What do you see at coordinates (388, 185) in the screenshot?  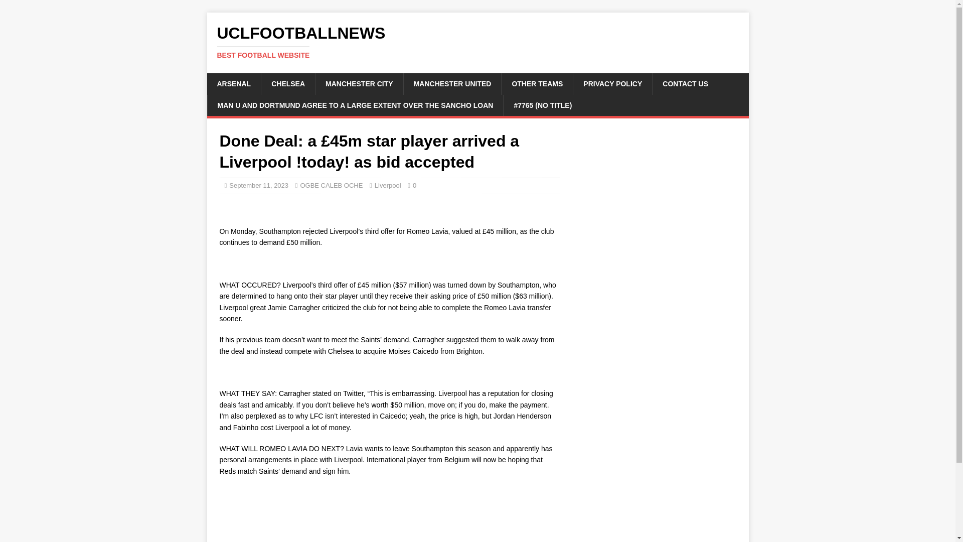 I see `uclfootballnews` at bounding box center [388, 185].